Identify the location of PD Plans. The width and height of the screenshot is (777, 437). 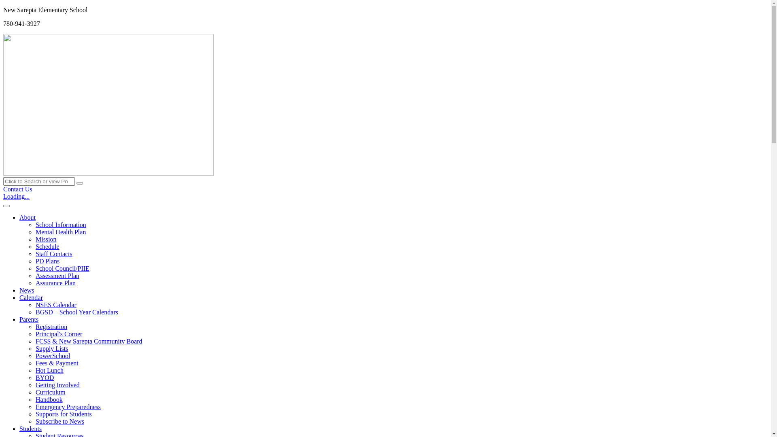
(48, 261).